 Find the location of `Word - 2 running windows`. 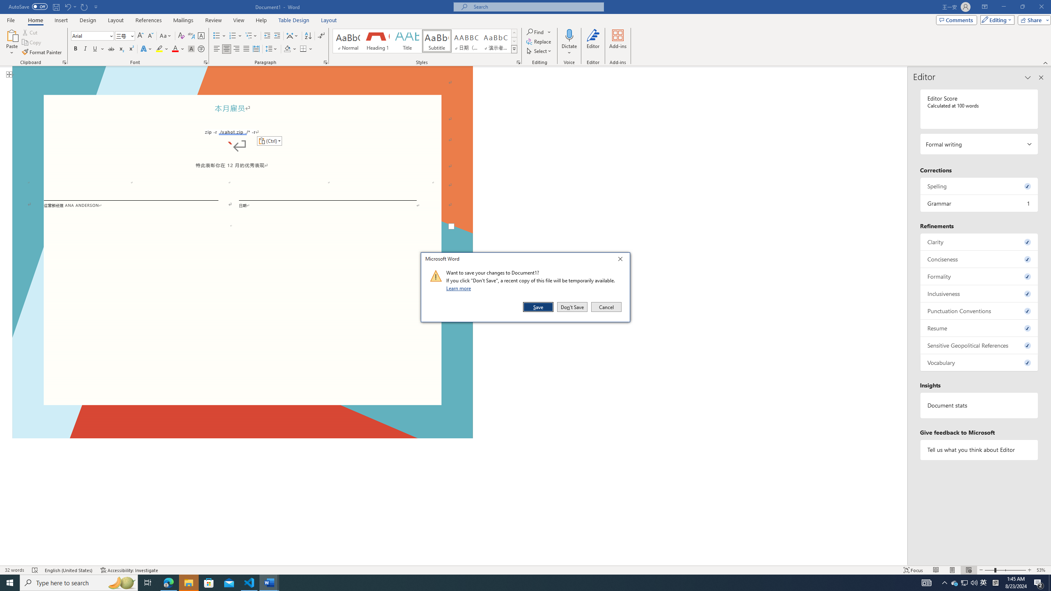

Word - 2 running windows is located at coordinates (269, 583).